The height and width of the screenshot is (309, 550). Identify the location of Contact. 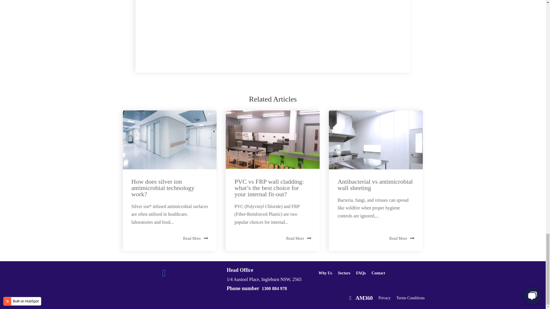
(378, 273).